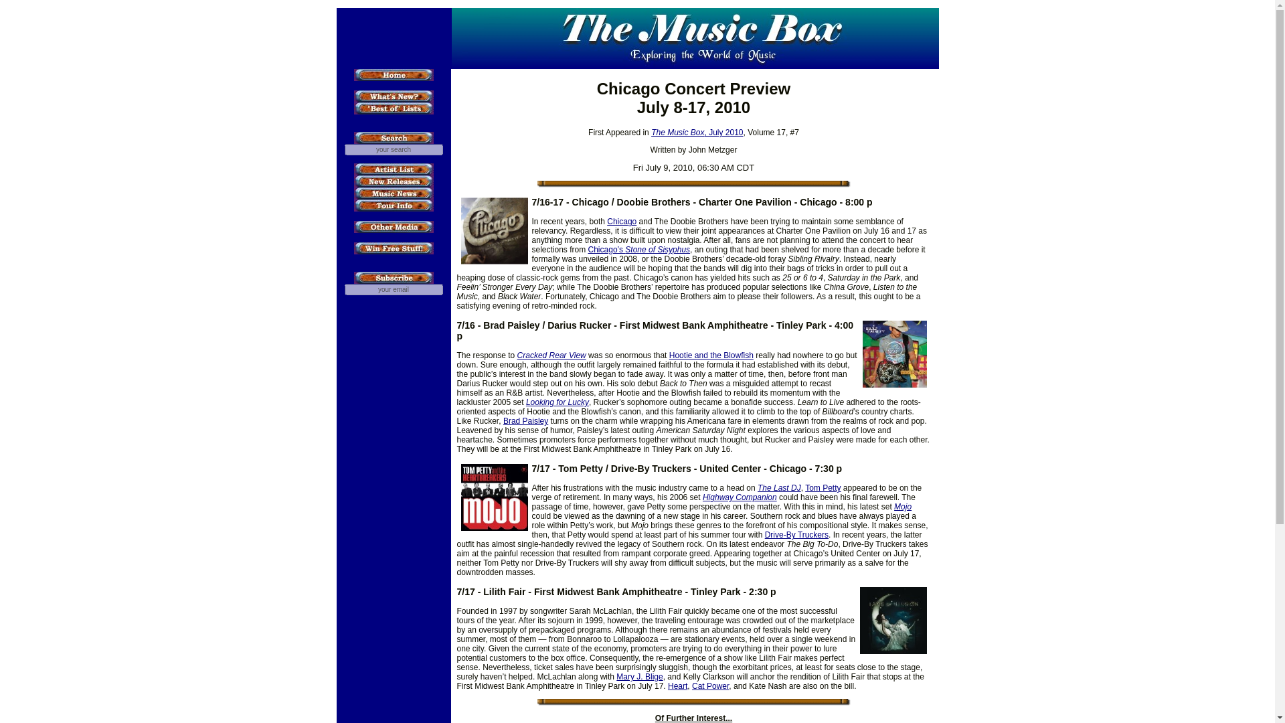 This screenshot has height=723, width=1285. Describe the element at coordinates (779, 487) in the screenshot. I see `The Last DJ` at that location.